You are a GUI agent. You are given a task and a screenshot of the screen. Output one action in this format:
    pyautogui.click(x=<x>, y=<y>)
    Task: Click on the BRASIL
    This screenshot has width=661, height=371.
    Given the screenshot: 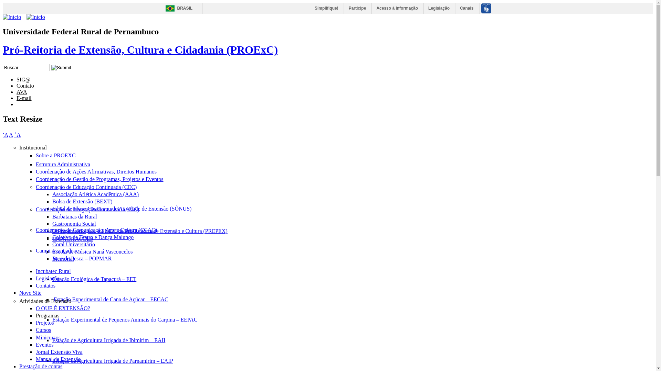 What is the action you would take?
    pyautogui.click(x=177, y=8)
    